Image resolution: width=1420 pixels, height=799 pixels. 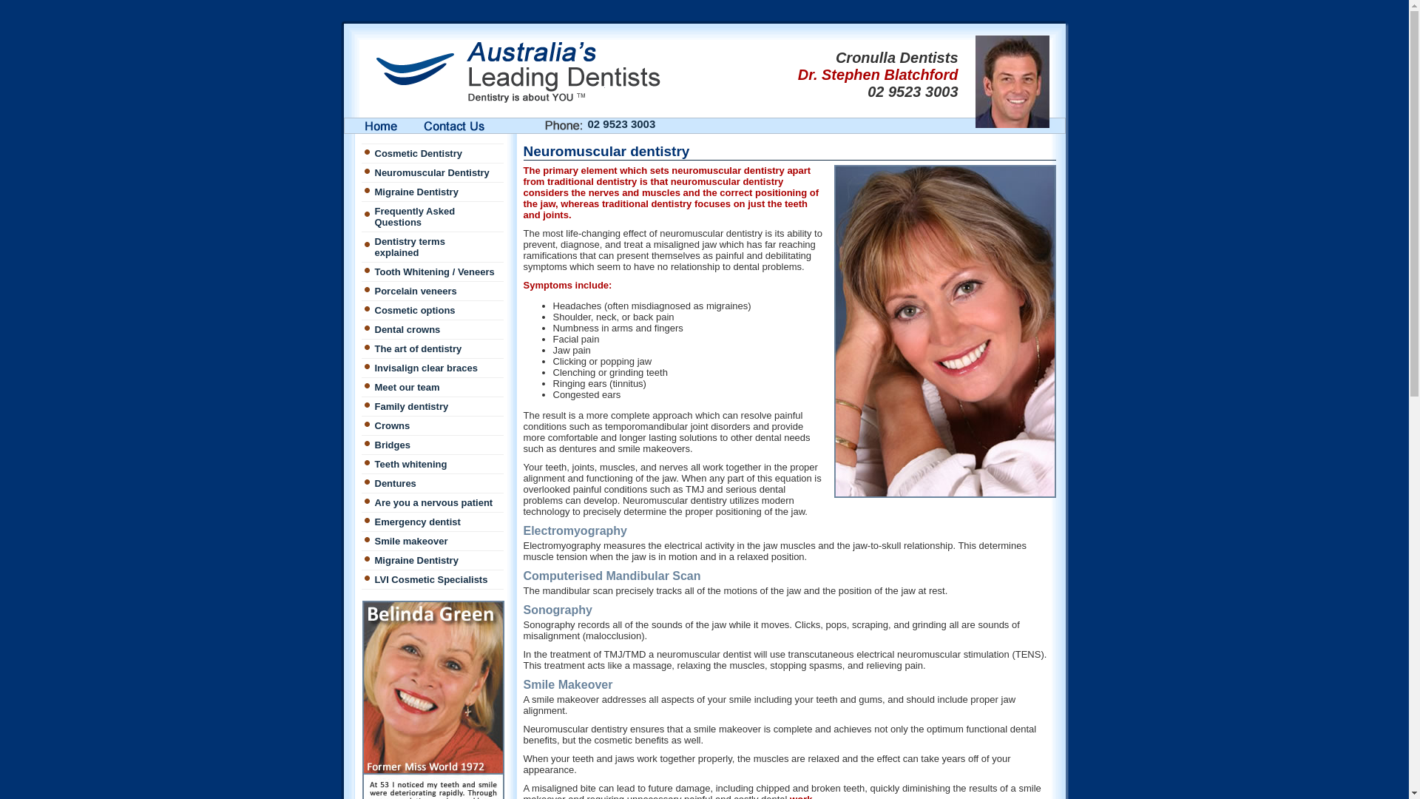 What do you see at coordinates (432, 192) in the screenshot?
I see `Migraine Dentistry` at bounding box center [432, 192].